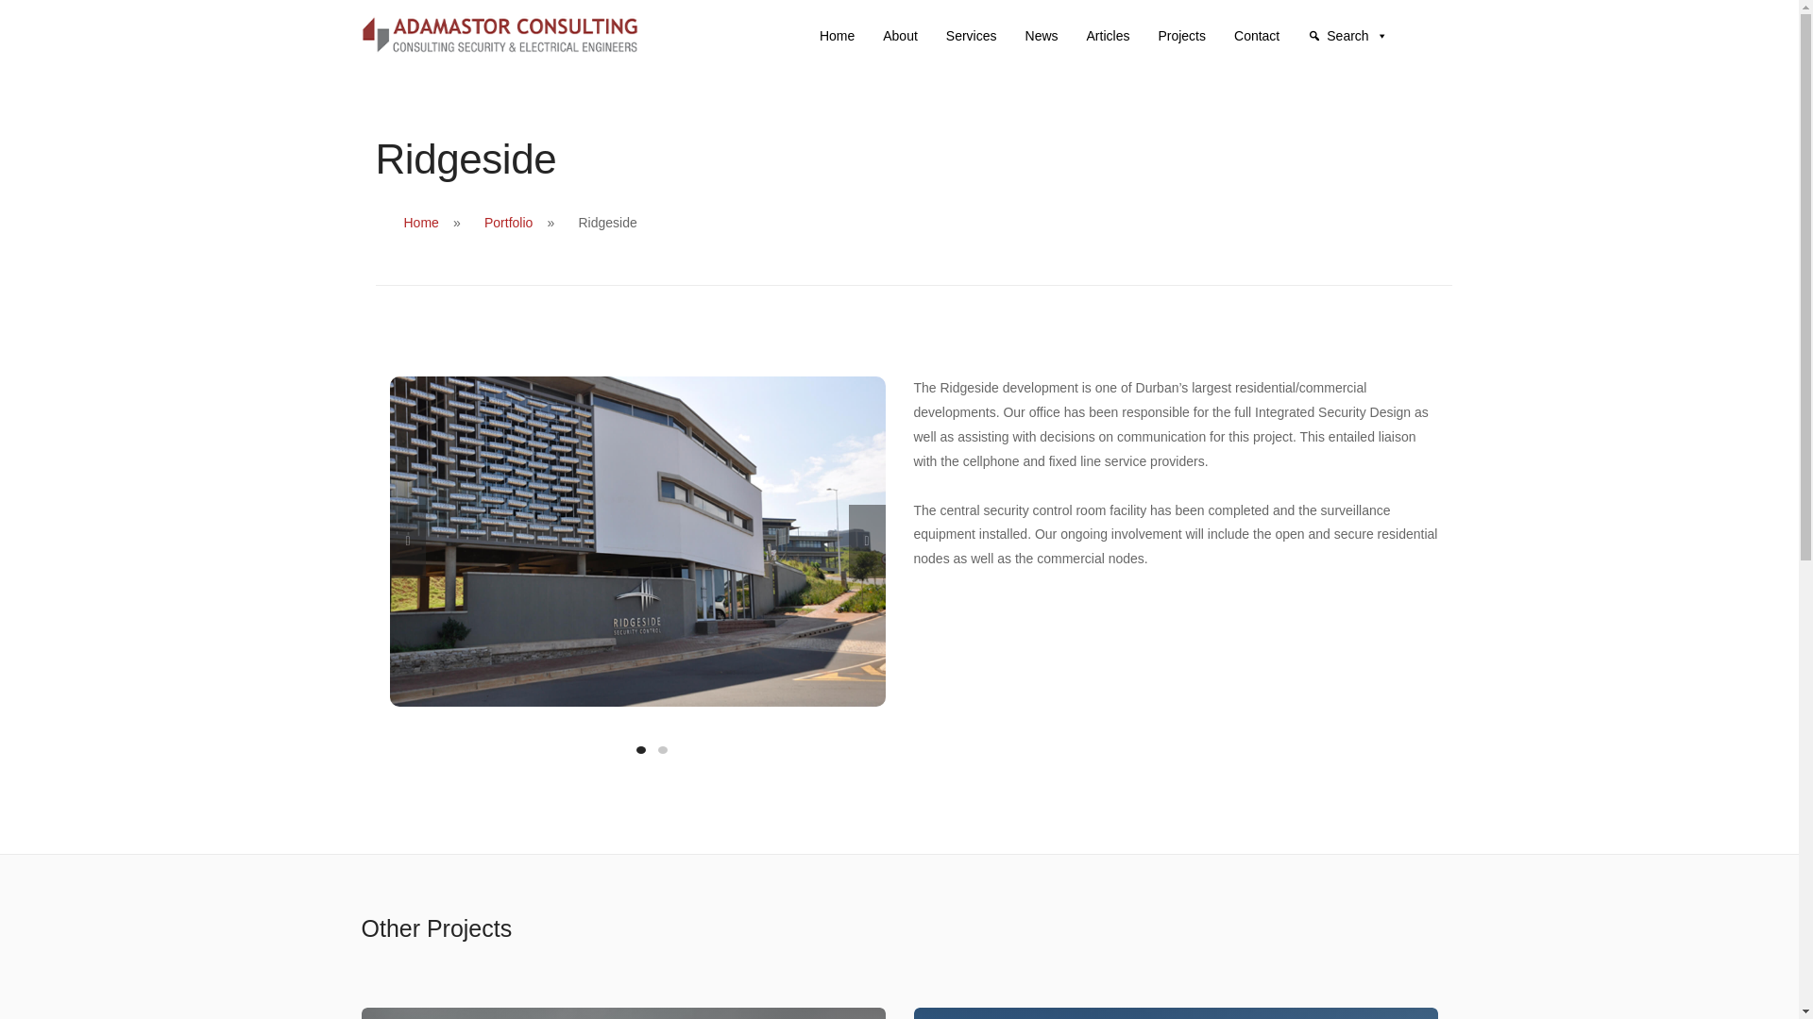  I want to click on Articles, so click(1109, 36).